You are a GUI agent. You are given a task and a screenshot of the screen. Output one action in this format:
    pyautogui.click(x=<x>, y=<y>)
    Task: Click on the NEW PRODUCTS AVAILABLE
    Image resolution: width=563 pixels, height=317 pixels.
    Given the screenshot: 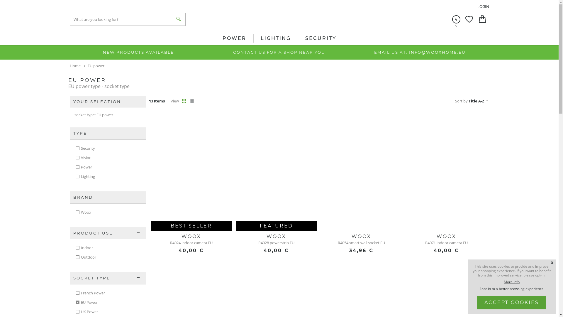 What is the action you would take?
    pyautogui.click(x=139, y=52)
    